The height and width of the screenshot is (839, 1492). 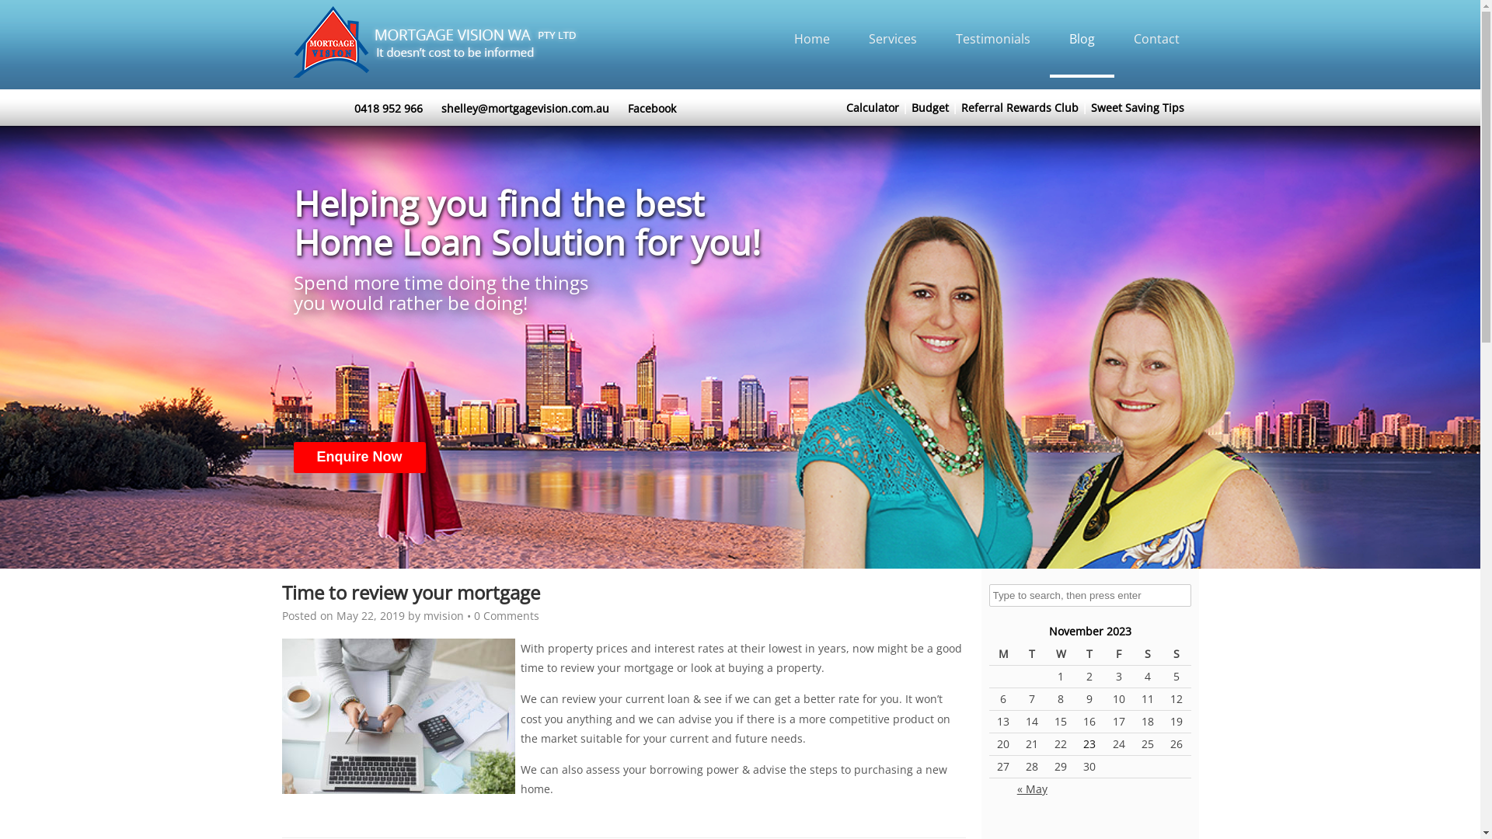 What do you see at coordinates (892, 39) in the screenshot?
I see `Services` at bounding box center [892, 39].